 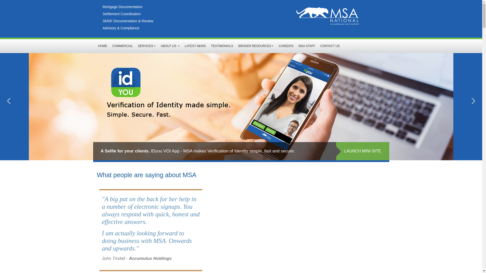 What do you see at coordinates (123, 46) in the screenshot?
I see `COMMERCIAL` at bounding box center [123, 46].